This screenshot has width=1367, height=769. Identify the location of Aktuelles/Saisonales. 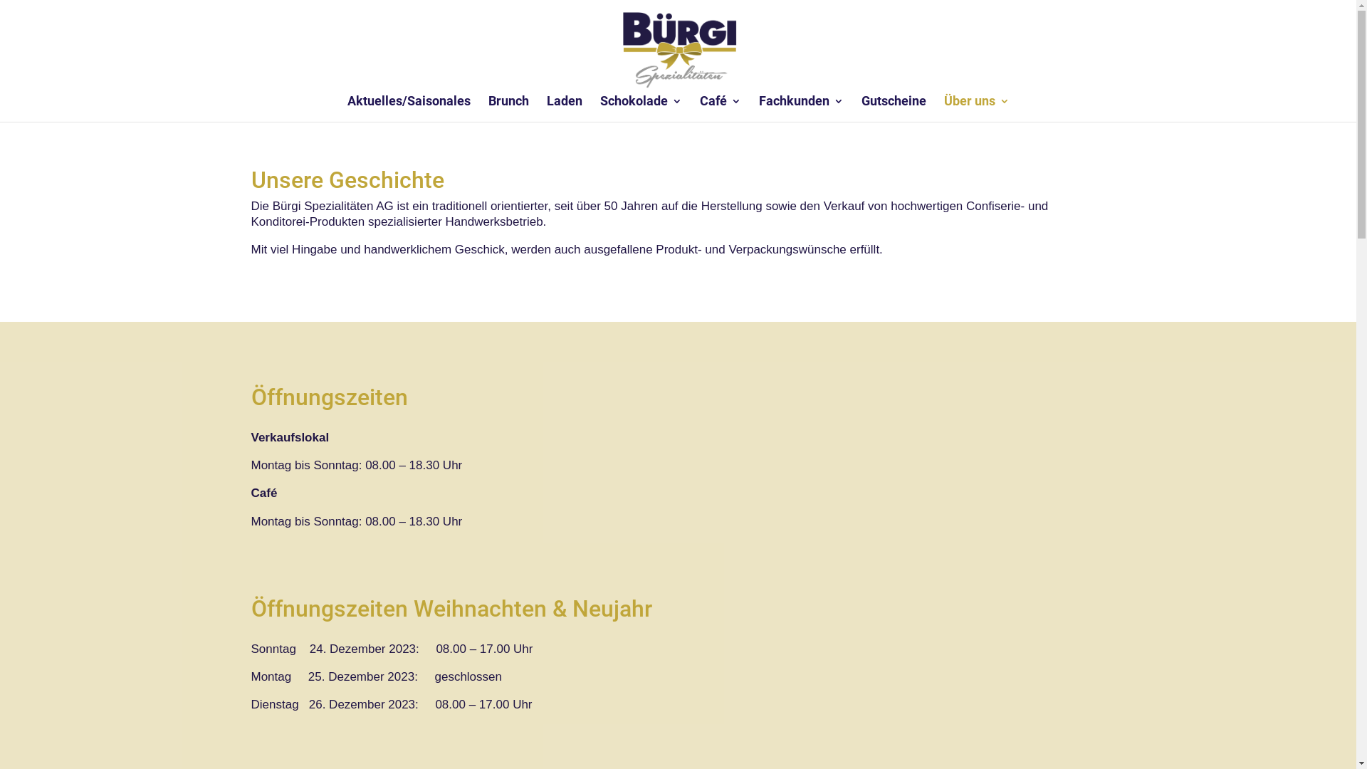
(409, 109).